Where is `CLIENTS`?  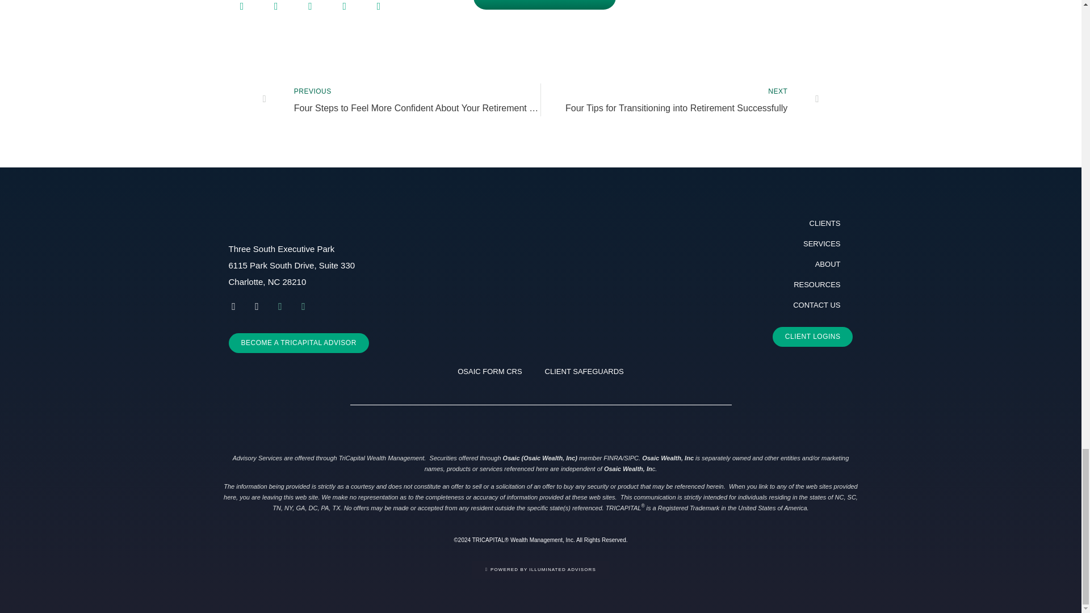
CLIENTS is located at coordinates (752, 223).